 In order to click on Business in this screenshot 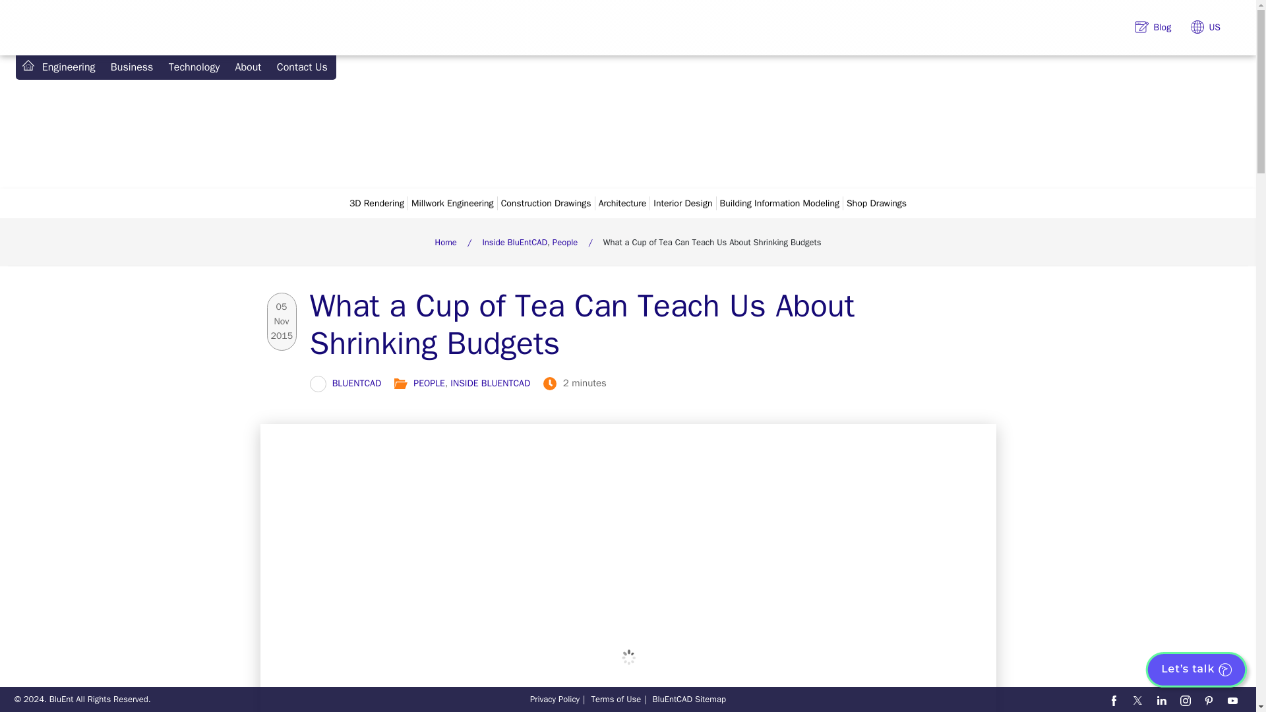, I will do `click(131, 67)`.